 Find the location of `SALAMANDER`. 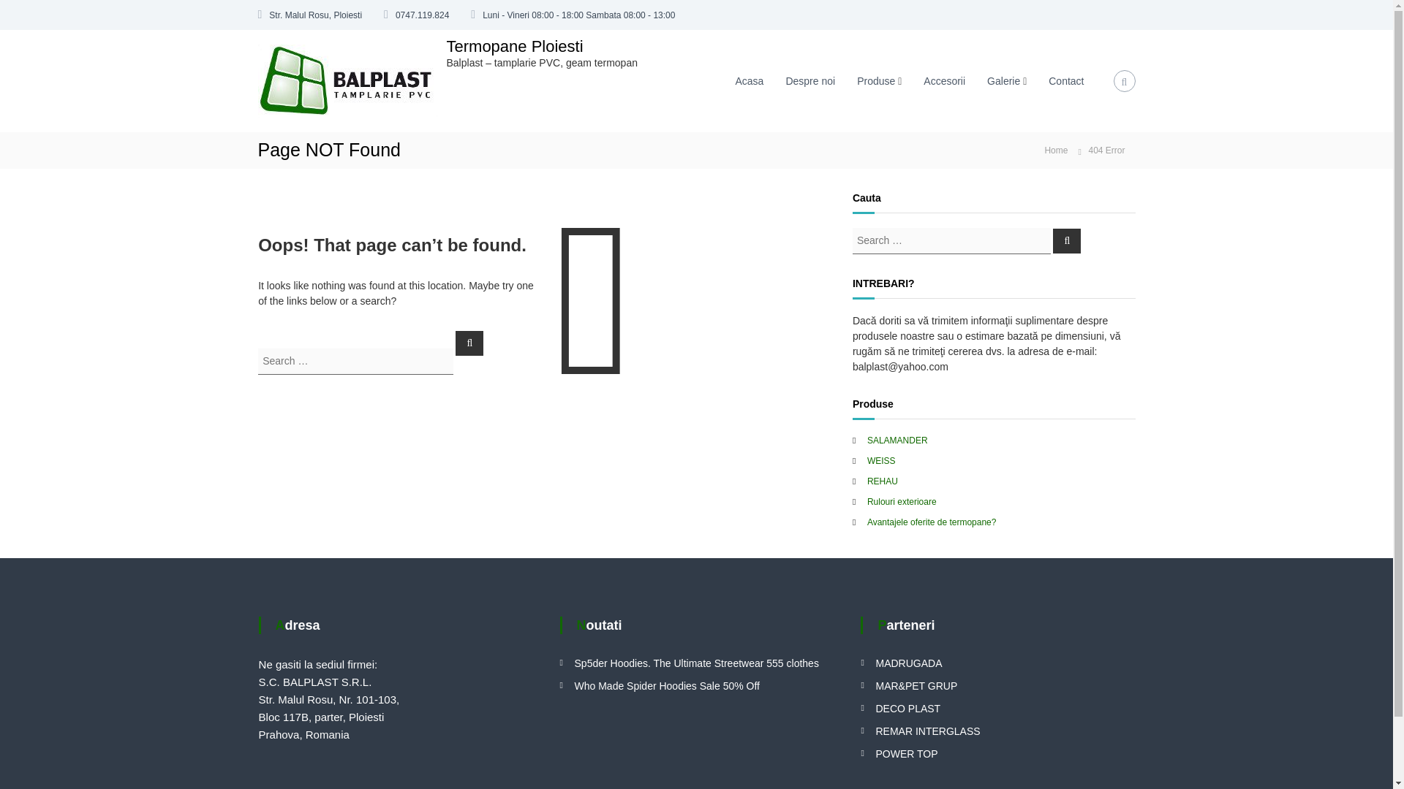

SALAMANDER is located at coordinates (898, 441).